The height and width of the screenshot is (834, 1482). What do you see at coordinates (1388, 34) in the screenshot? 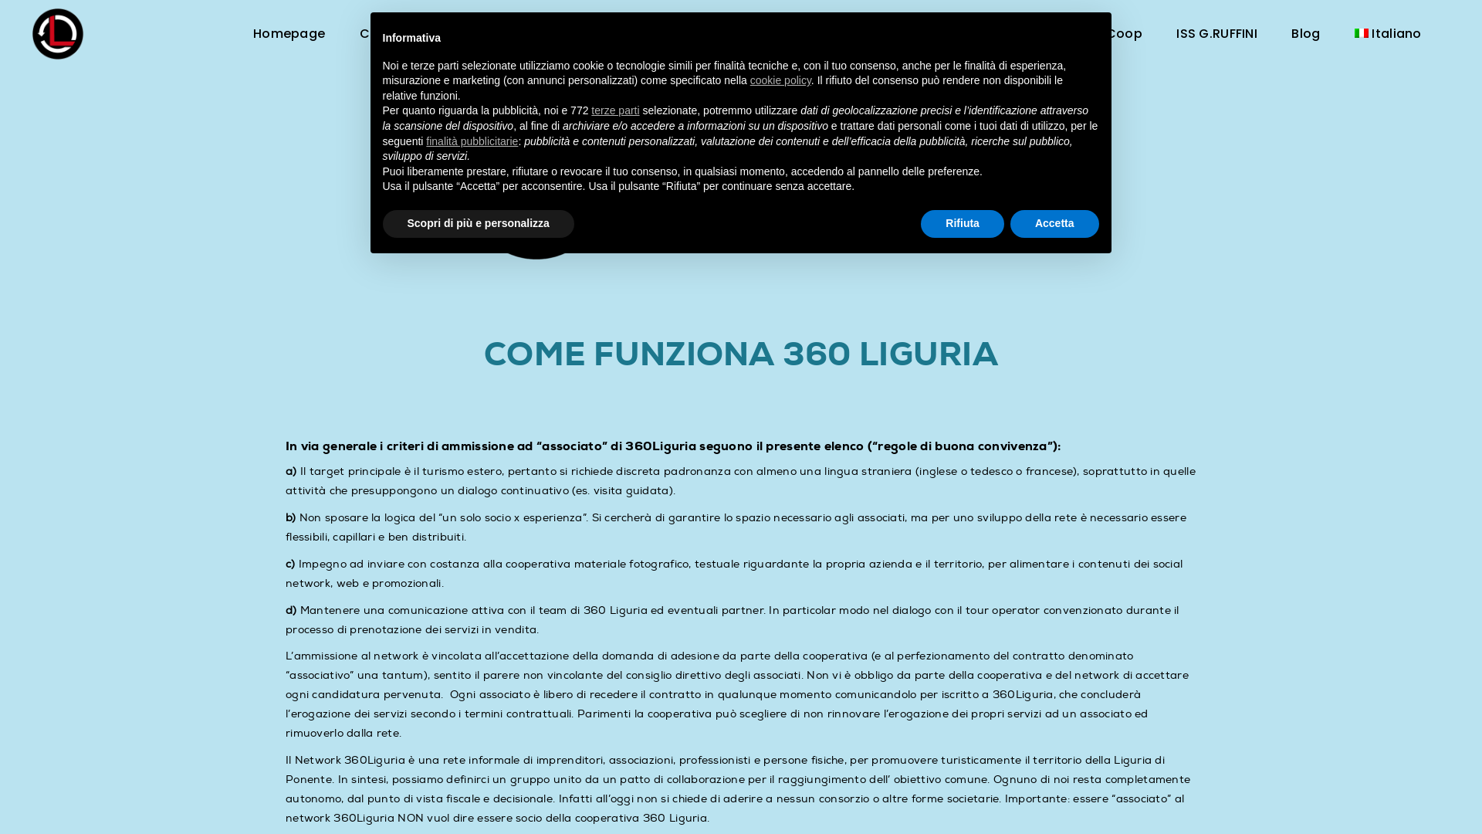
I see `Italiano` at bounding box center [1388, 34].